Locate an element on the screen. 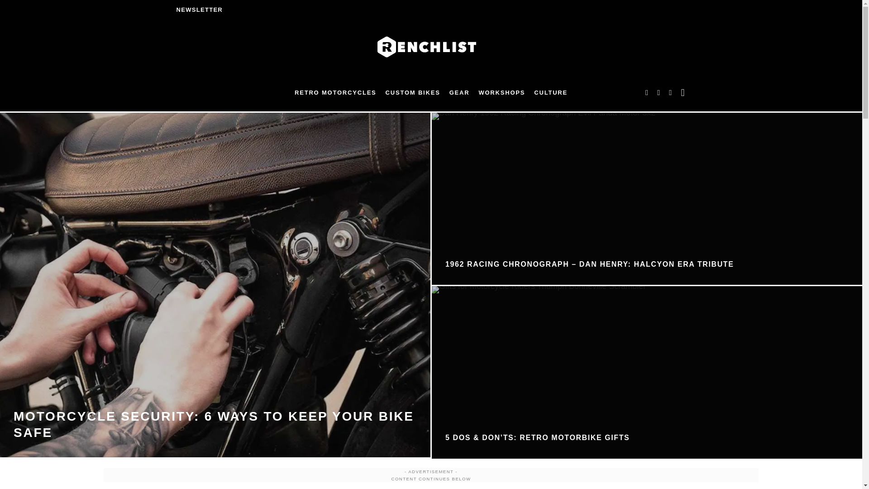  RETRO MOTORCYCLES is located at coordinates (336, 92).